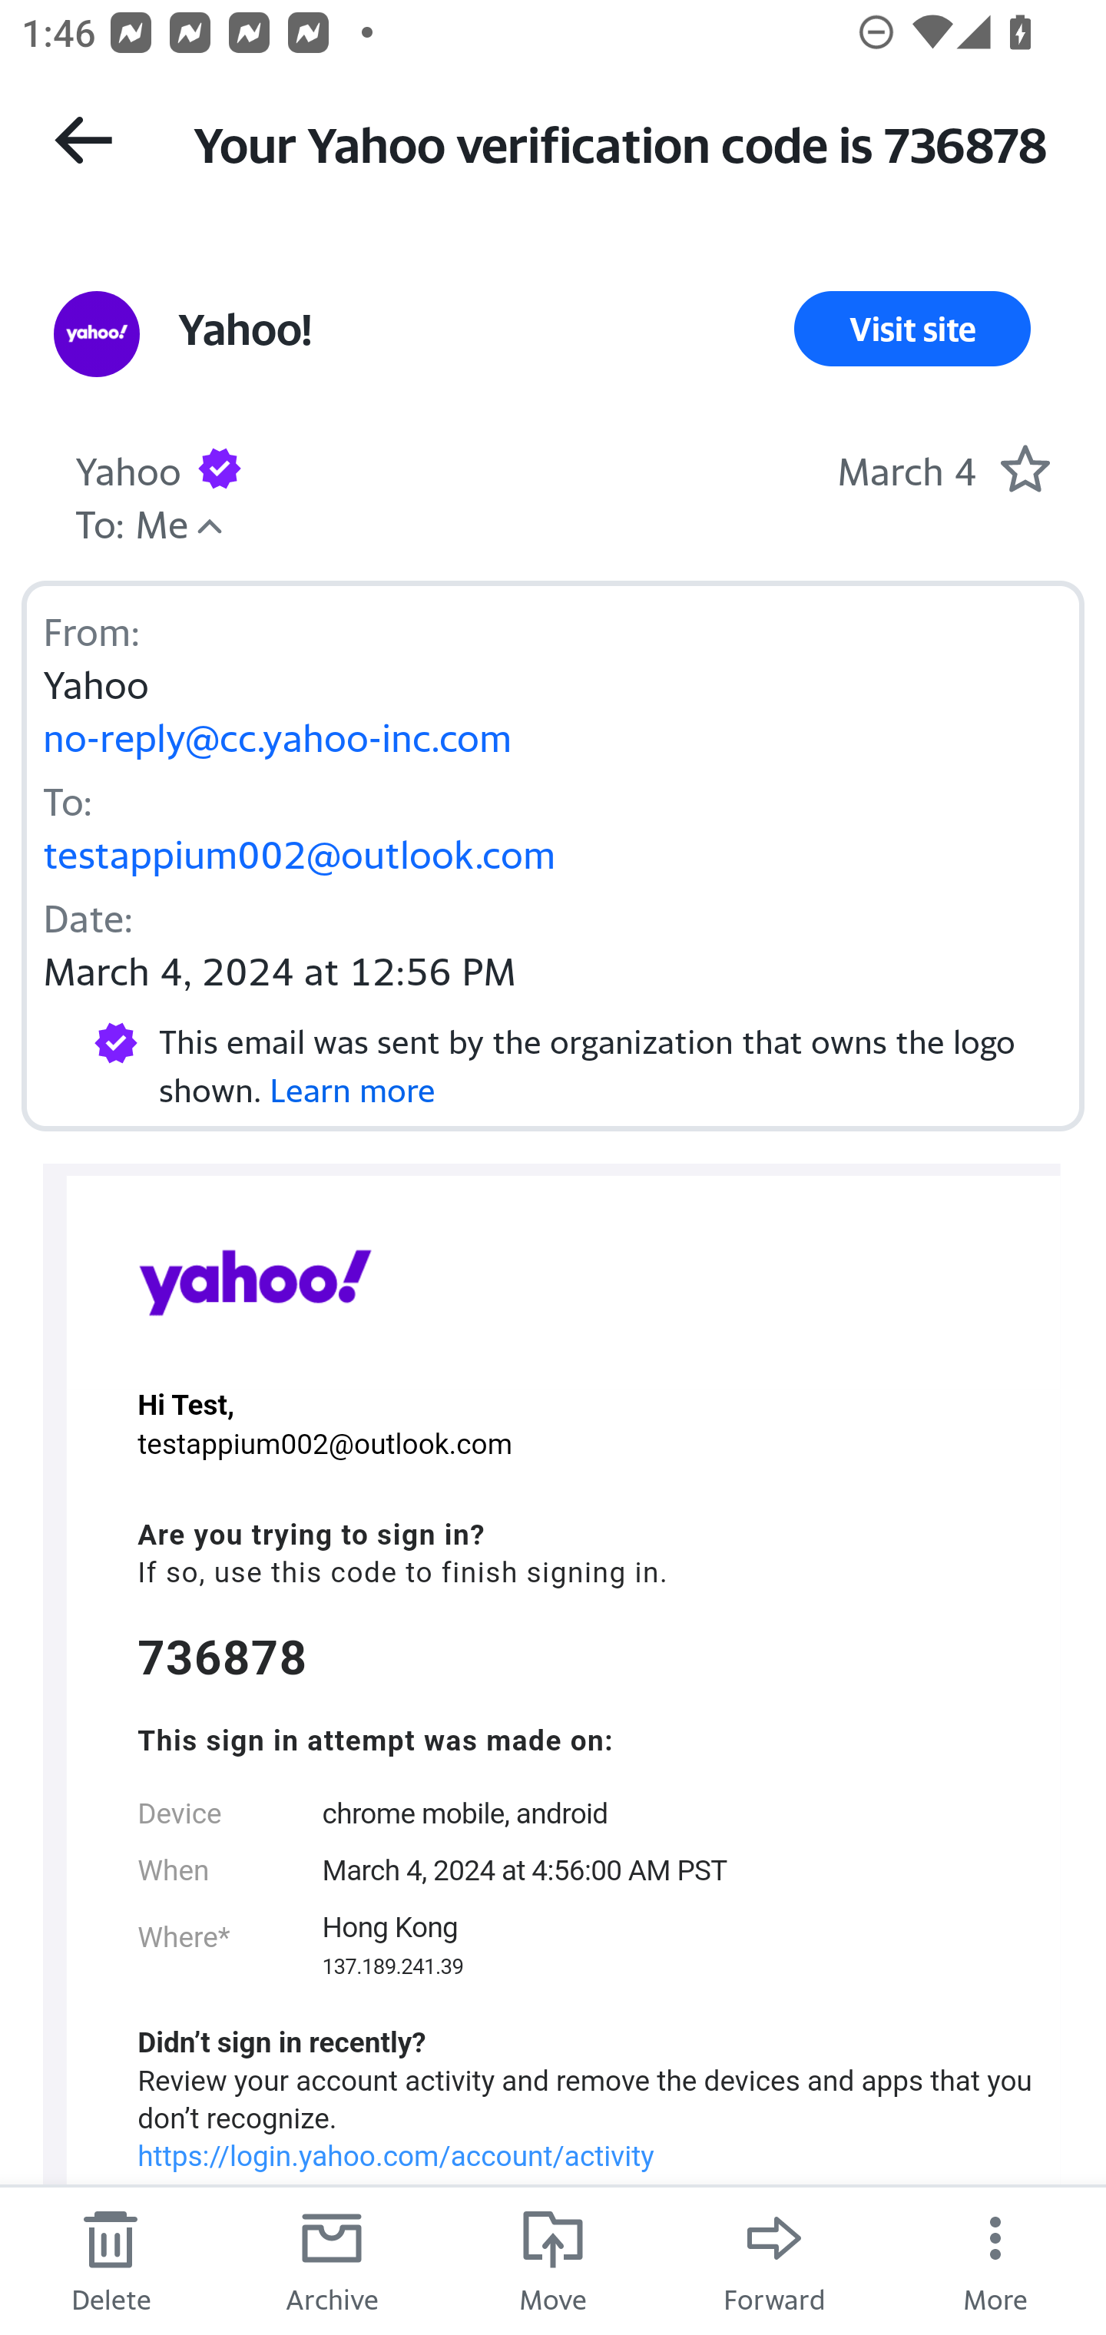 This screenshot has height=2335, width=1106. Describe the element at coordinates (396, 2156) in the screenshot. I see `https://login.yahoo.com/account/activity` at that location.